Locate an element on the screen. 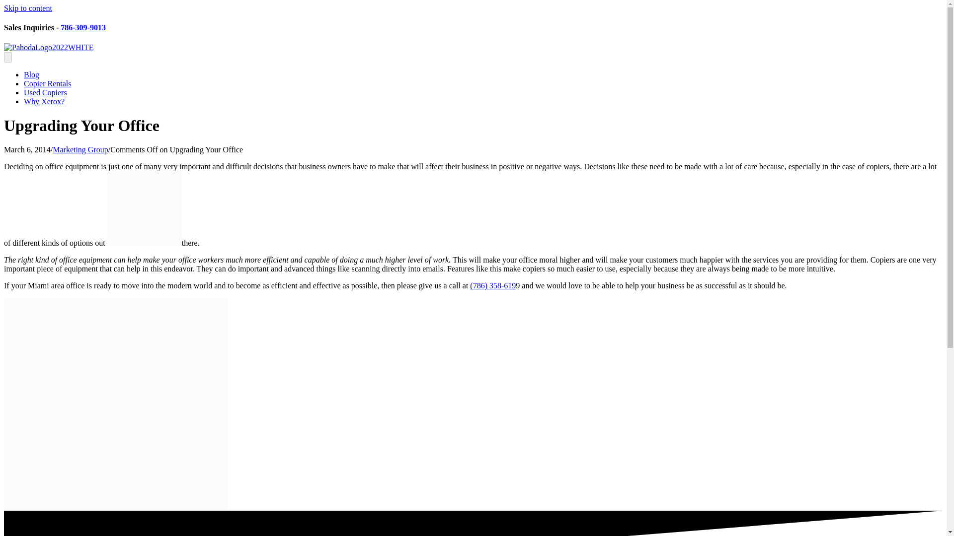 The width and height of the screenshot is (954, 536). Blog is located at coordinates (31, 74).